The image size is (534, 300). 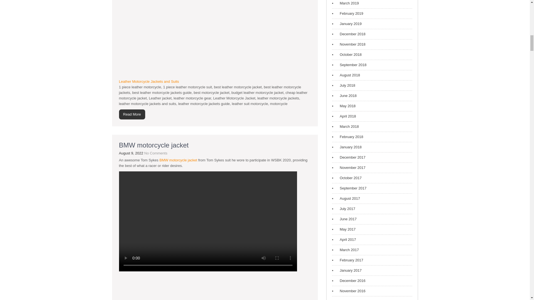 I want to click on Leather Motorcycle Jackets and Suits, so click(x=149, y=82).